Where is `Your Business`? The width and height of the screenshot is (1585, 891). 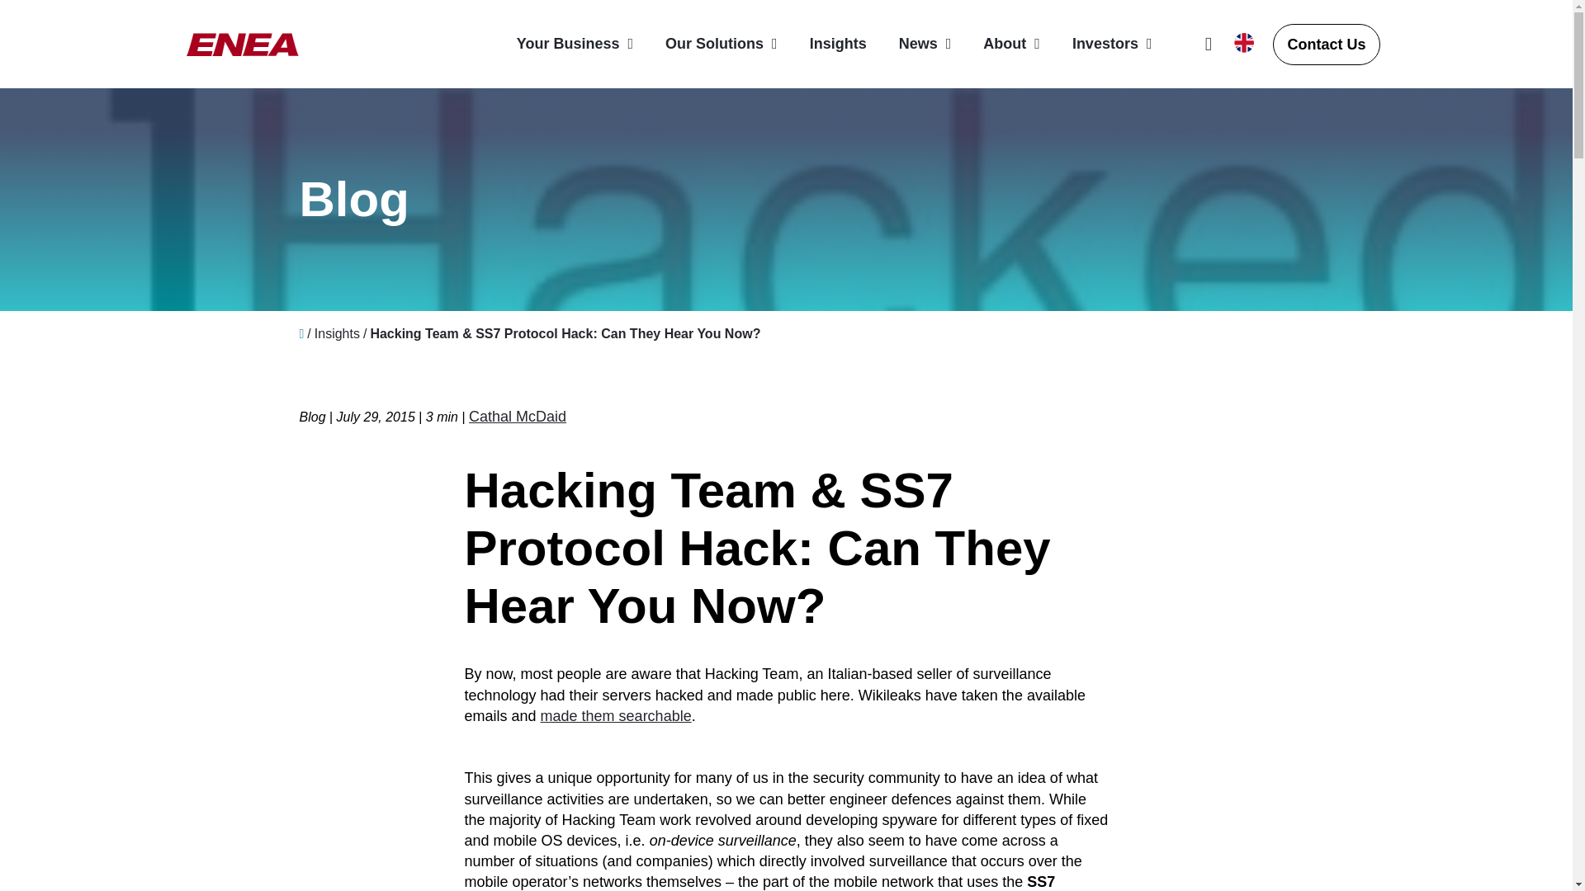 Your Business is located at coordinates (575, 43).